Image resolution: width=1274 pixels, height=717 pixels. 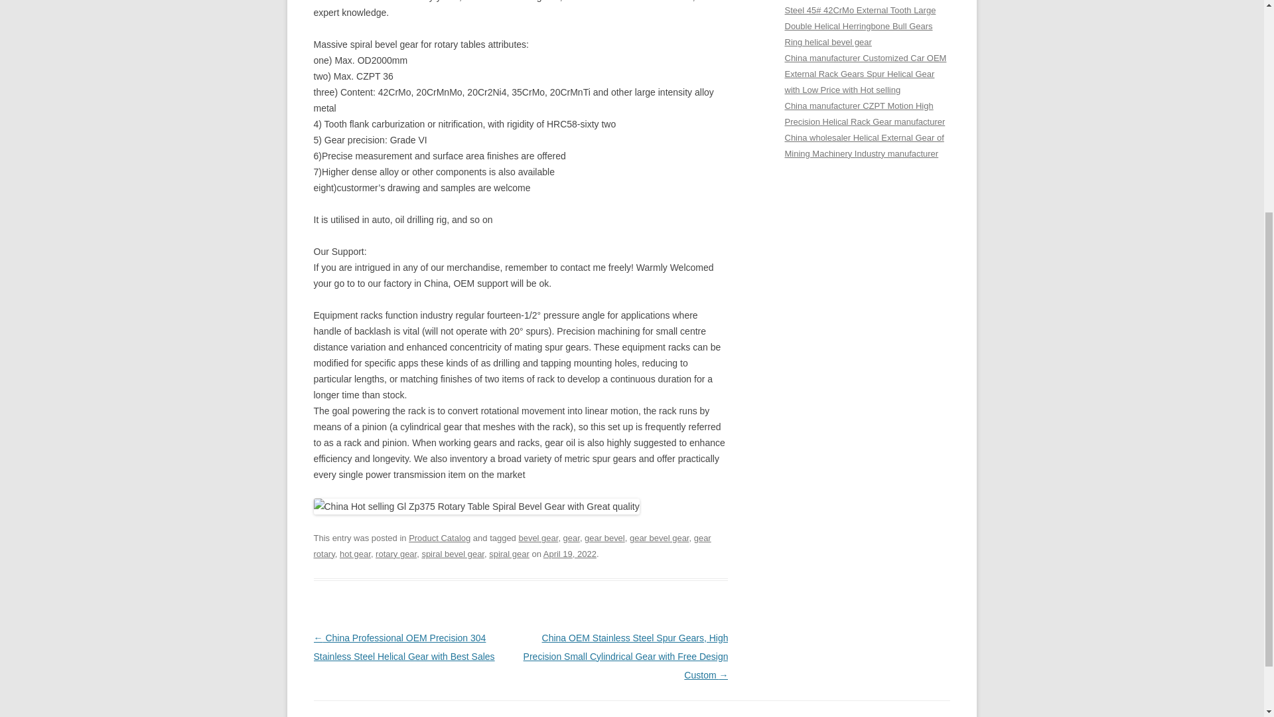 I want to click on 3:52 pm, so click(x=569, y=554).